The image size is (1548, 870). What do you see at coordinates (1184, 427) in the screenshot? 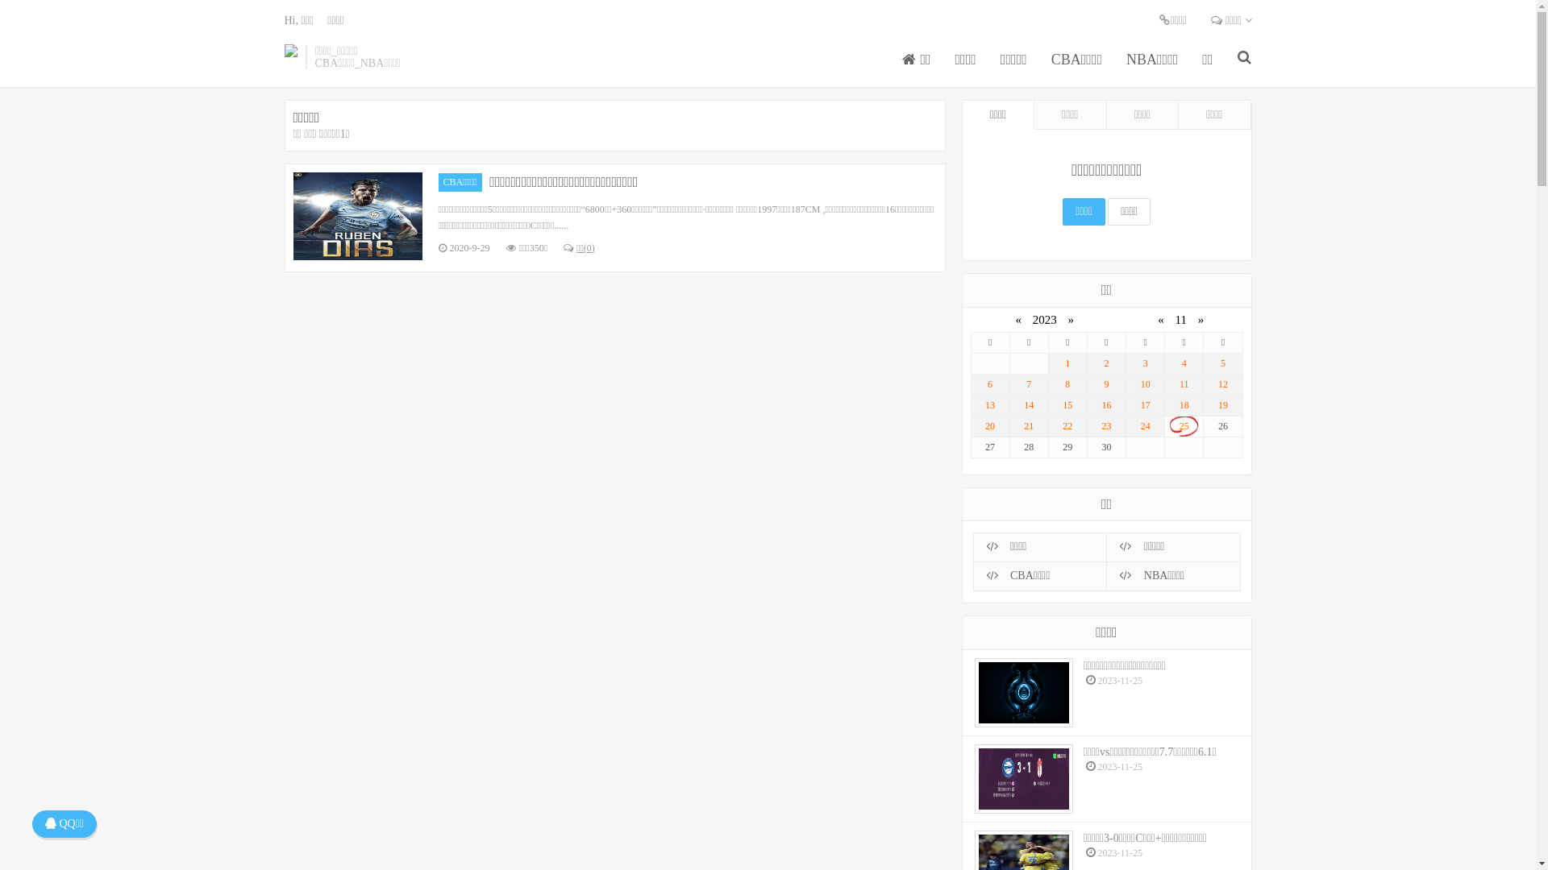
I see `25` at bounding box center [1184, 427].